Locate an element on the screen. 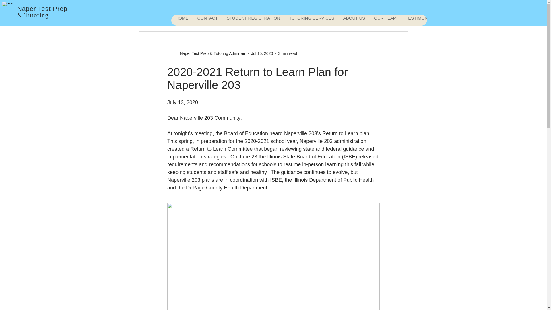 The image size is (551, 310). TESTIMONIALS is located at coordinates (421, 20).